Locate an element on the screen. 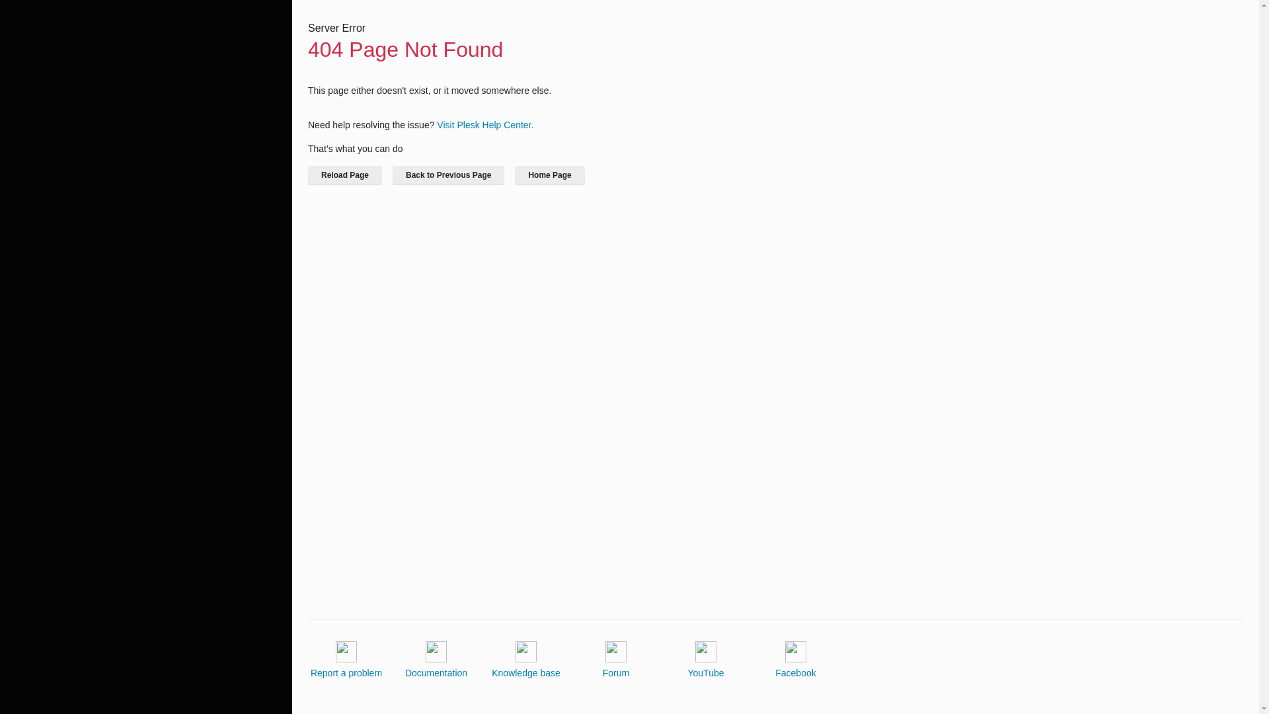 The height and width of the screenshot is (714, 1269). Facebook is located at coordinates (796, 660).